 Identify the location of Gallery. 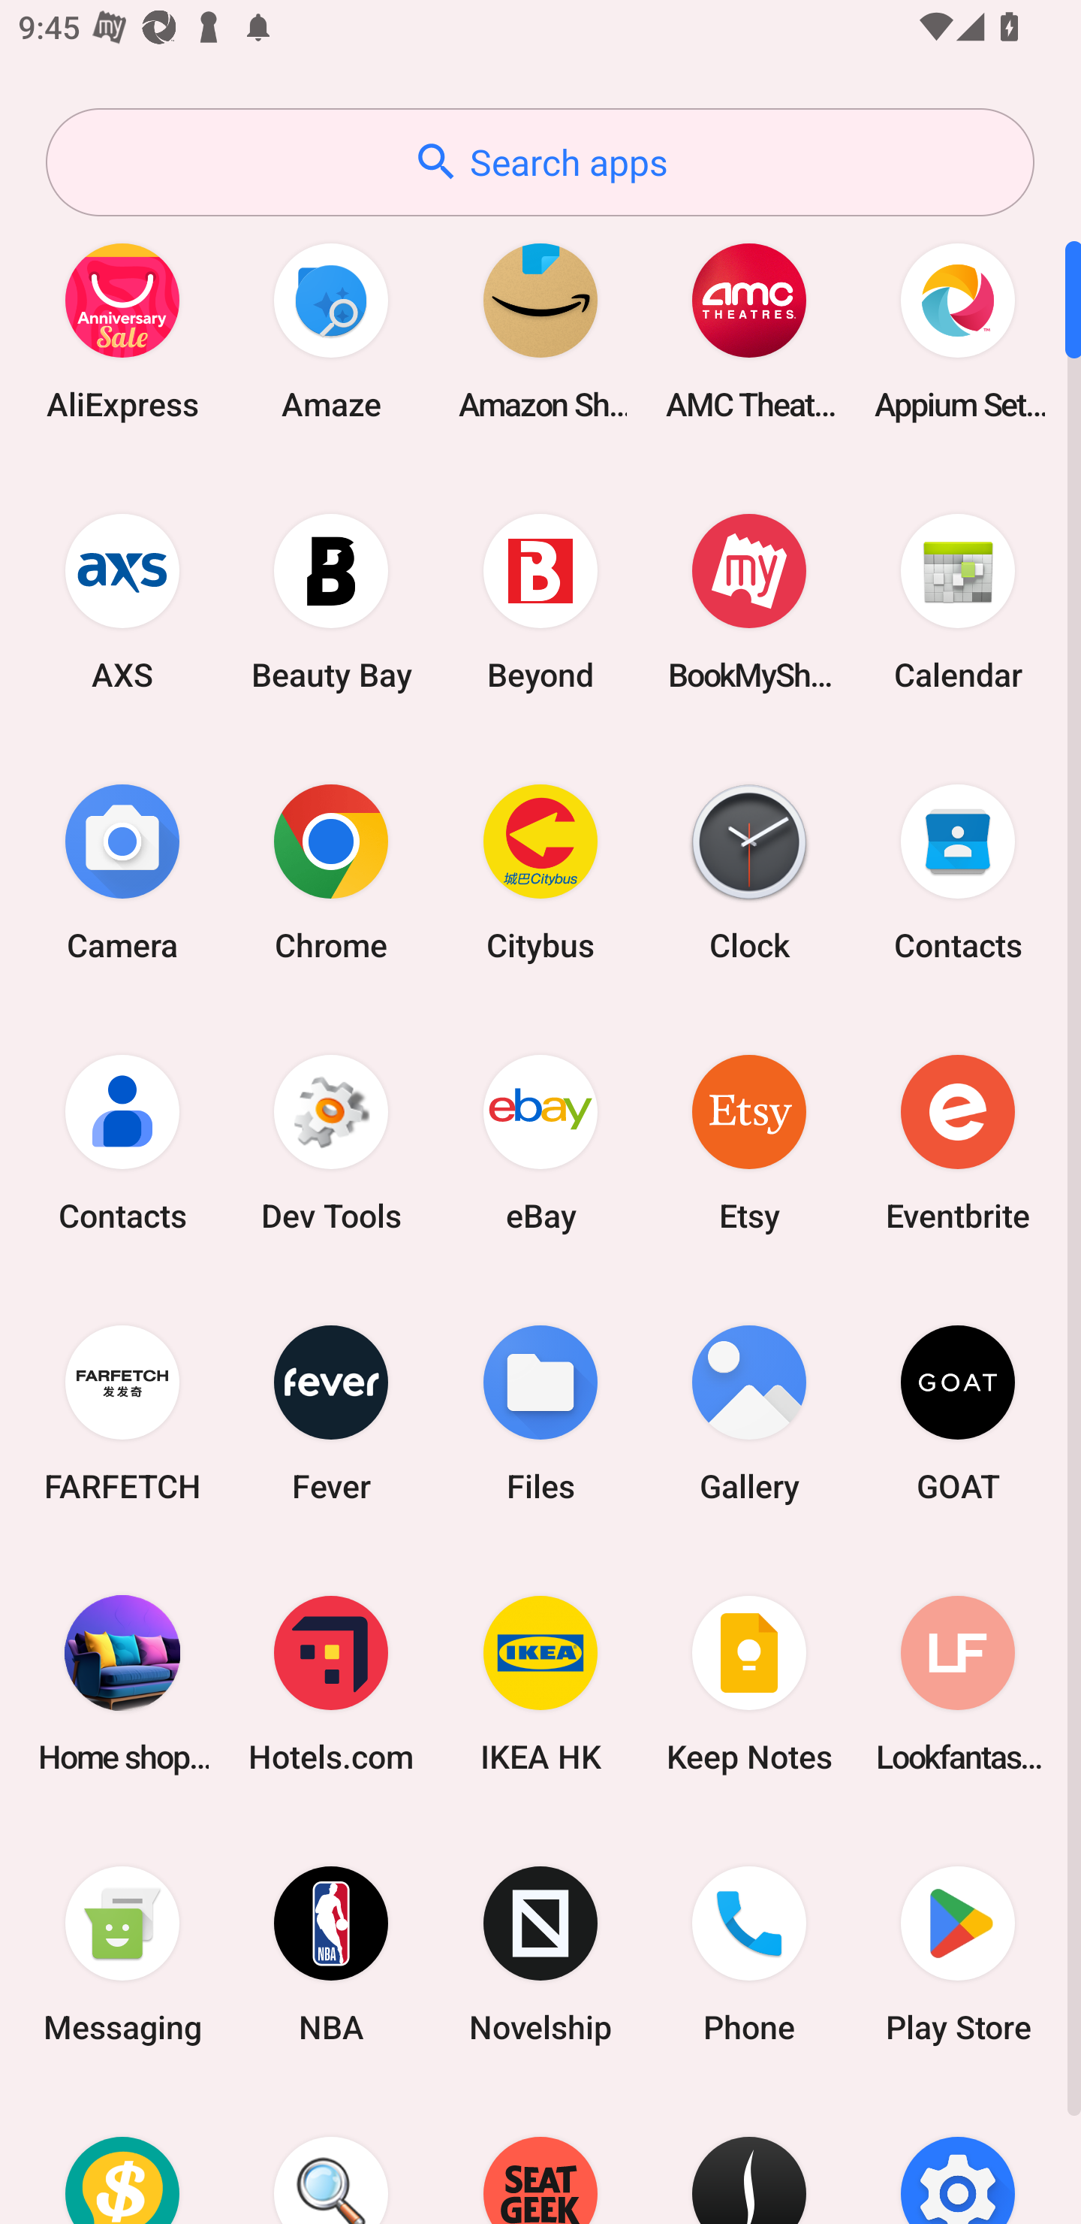
(749, 1413).